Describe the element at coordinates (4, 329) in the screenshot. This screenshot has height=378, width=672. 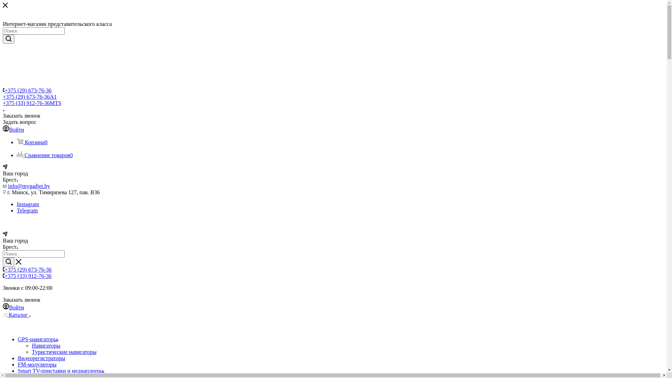
I see `Xiaomi` at that location.